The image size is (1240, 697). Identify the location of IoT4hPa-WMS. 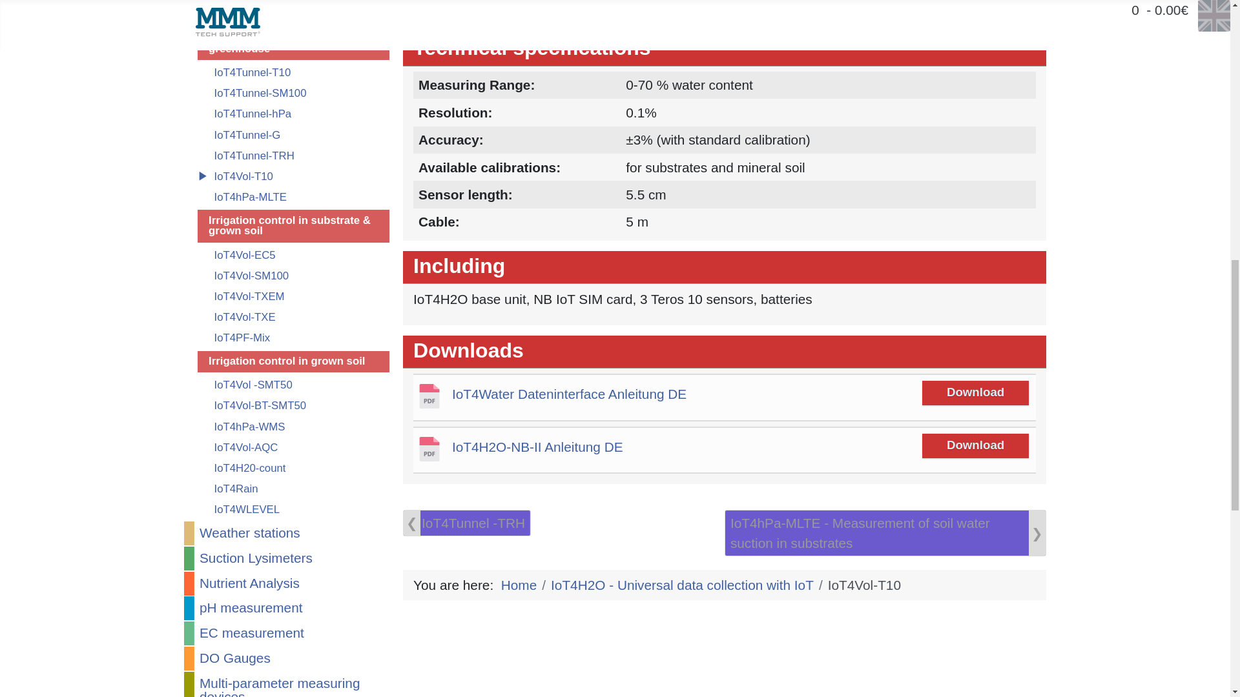
(293, 427).